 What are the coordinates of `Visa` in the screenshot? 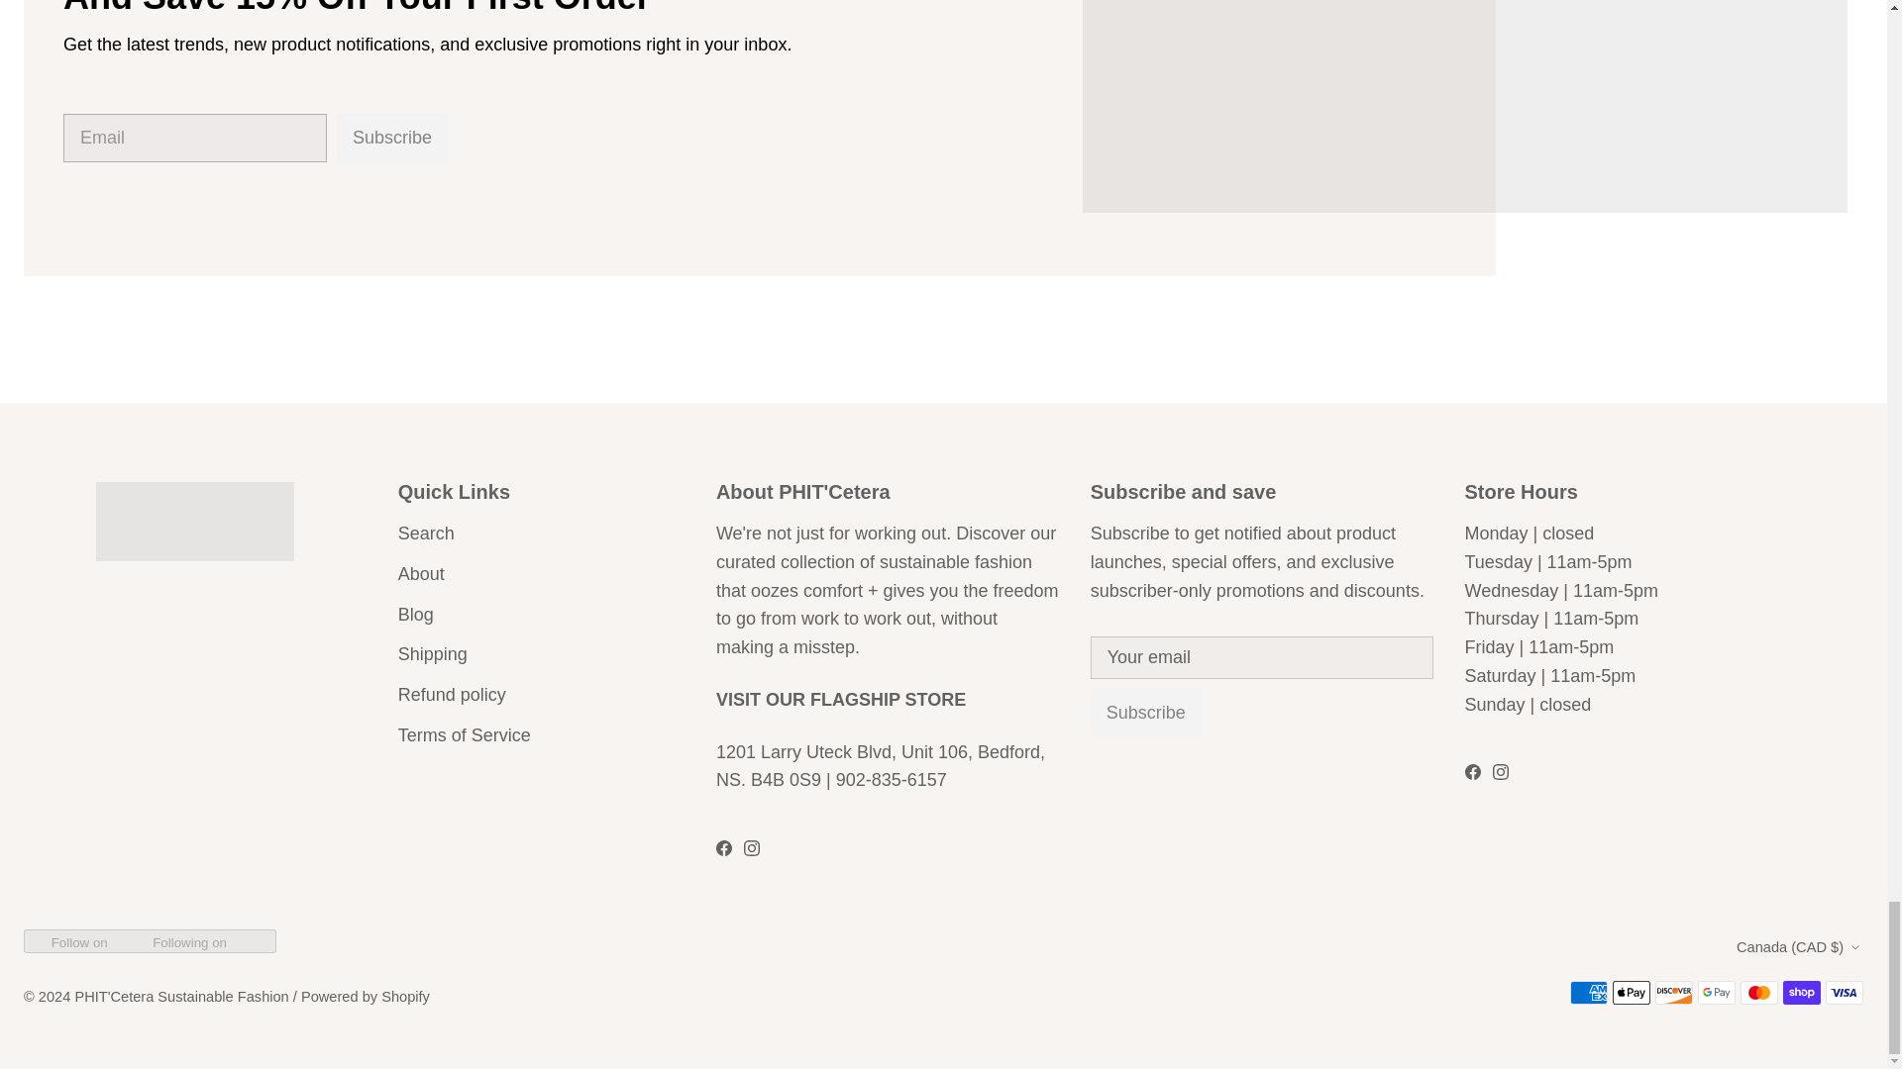 It's located at (1845, 993).